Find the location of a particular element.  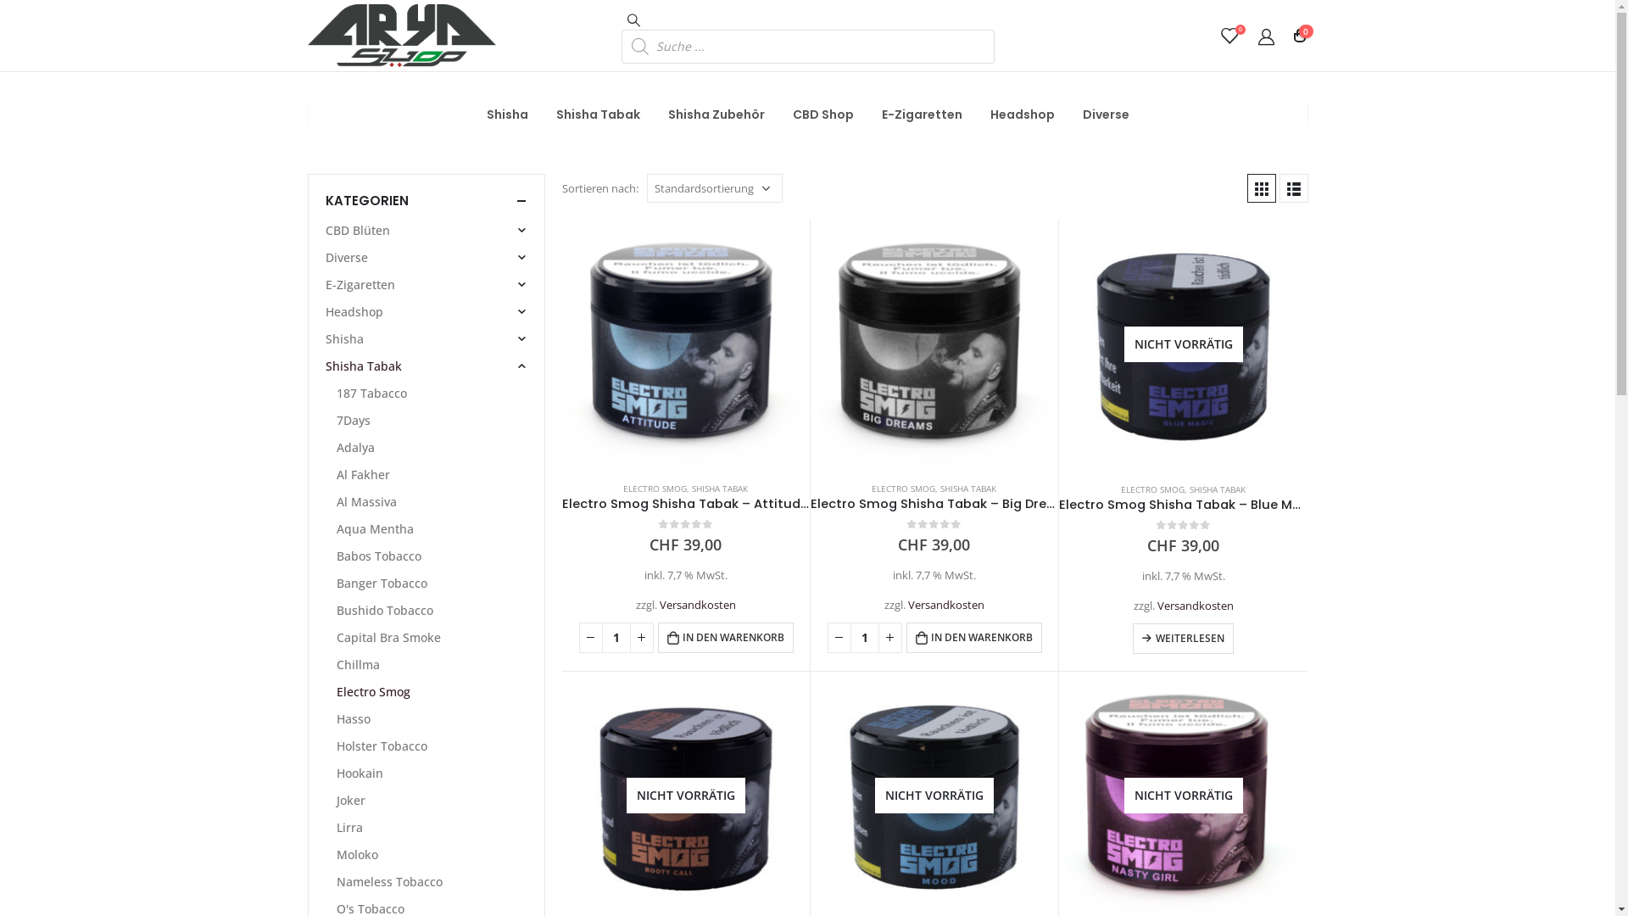

Tabellenansicht is located at coordinates (1261, 188).